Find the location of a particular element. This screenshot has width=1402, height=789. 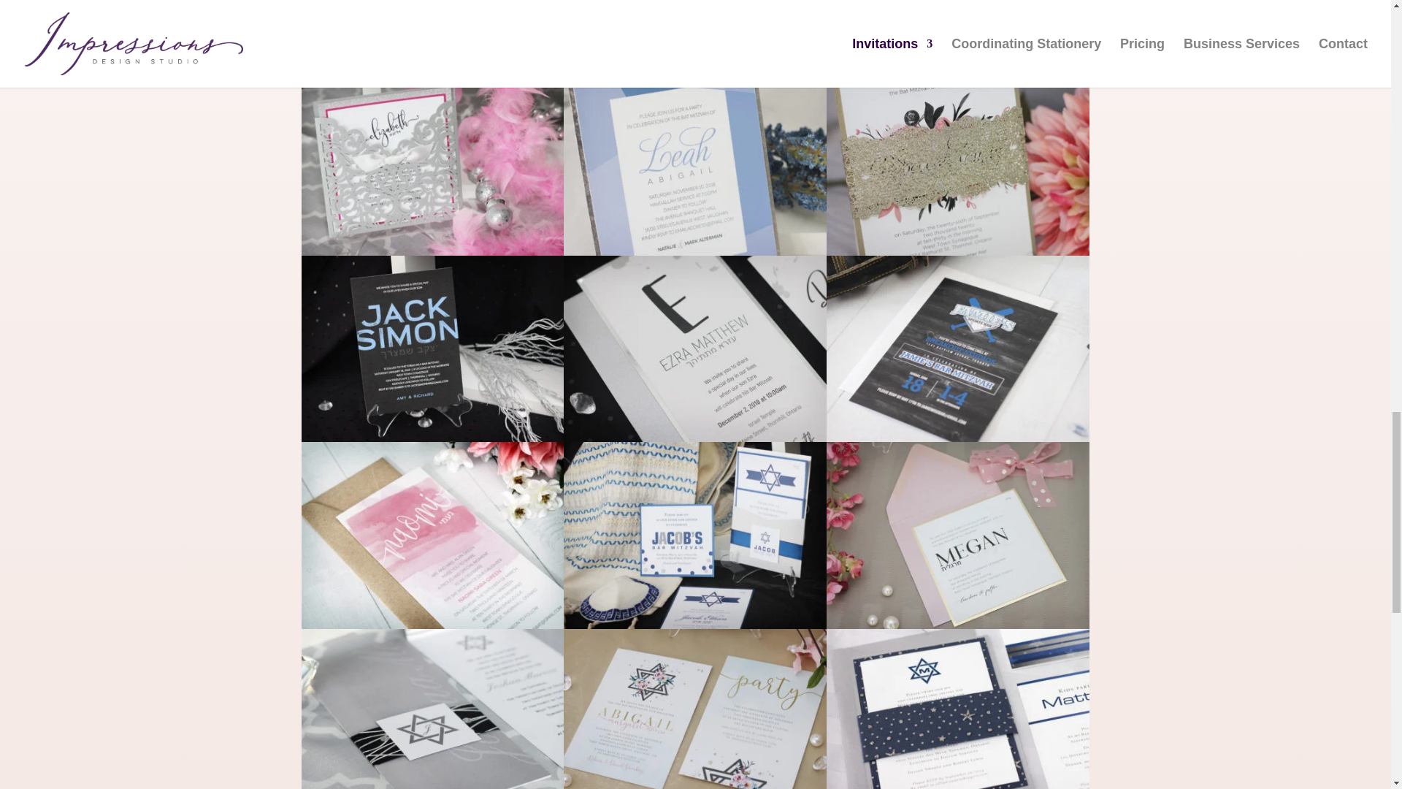

Gruge Bar Mitzvah Invitation is located at coordinates (432, 438).